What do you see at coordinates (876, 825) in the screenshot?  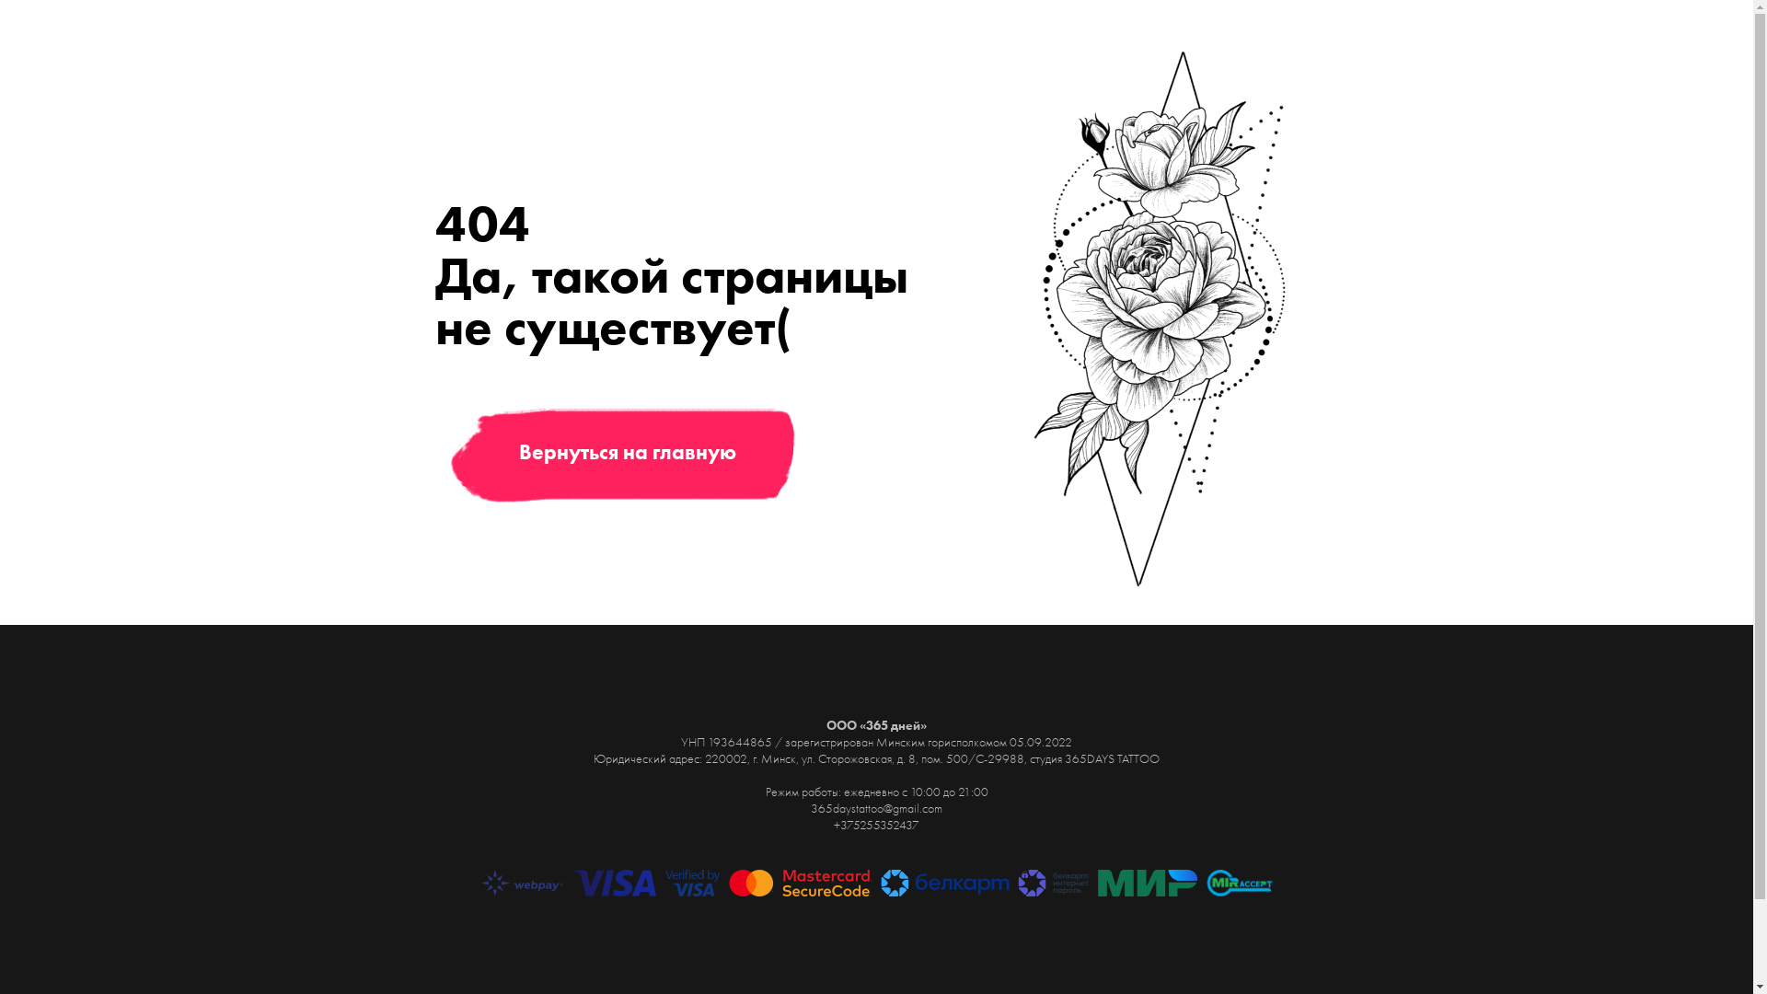 I see `+375255352437` at bounding box center [876, 825].